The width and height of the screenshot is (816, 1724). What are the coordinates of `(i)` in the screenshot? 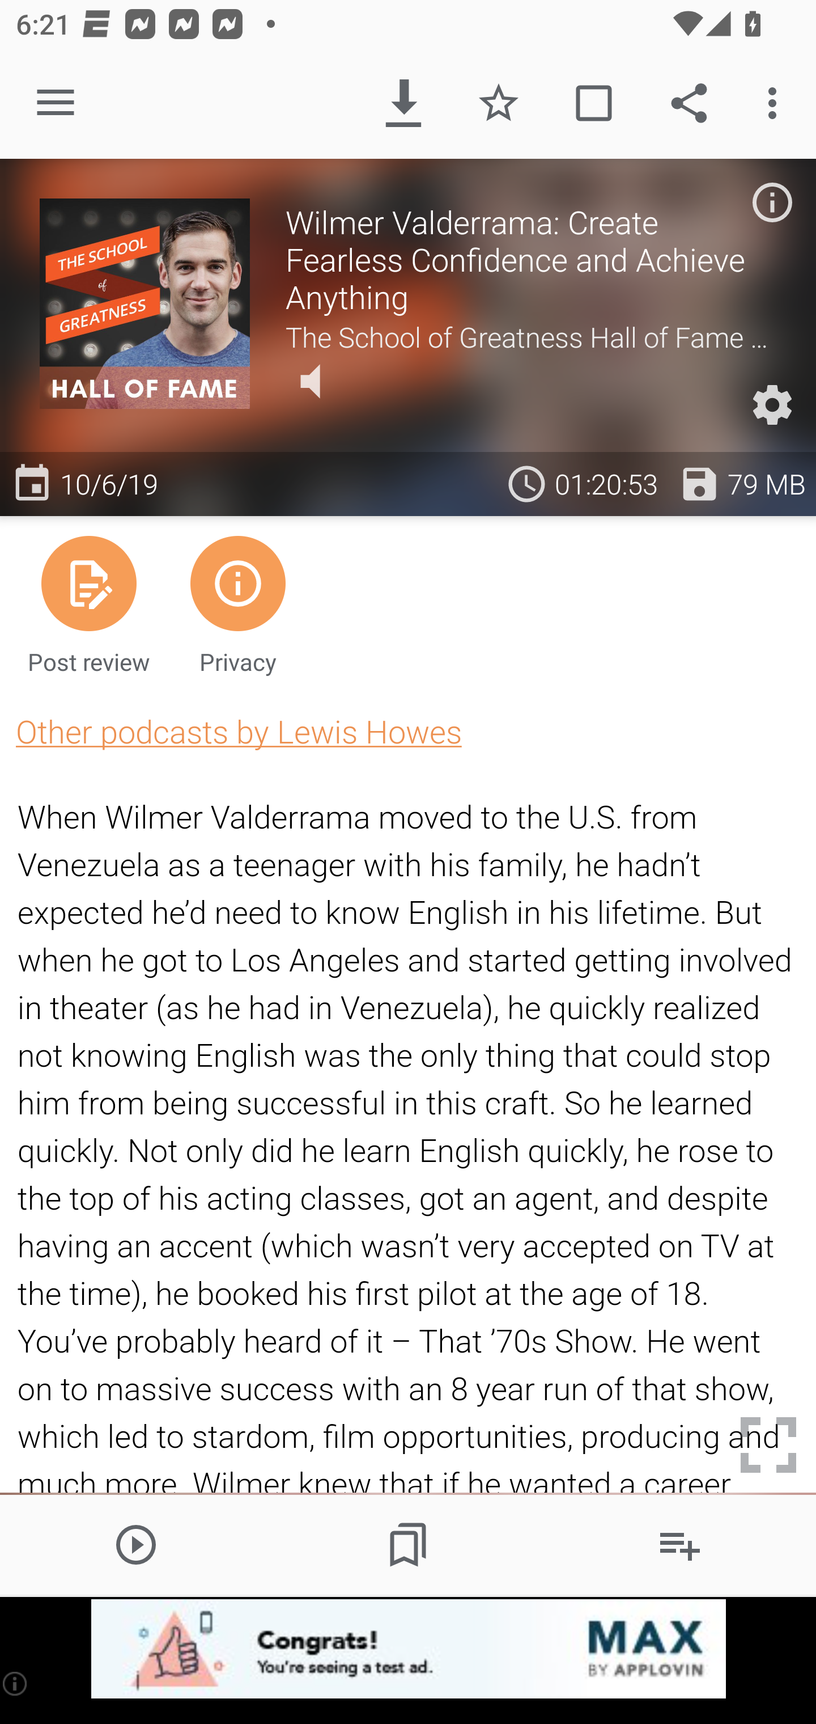 It's located at (16, 1683).